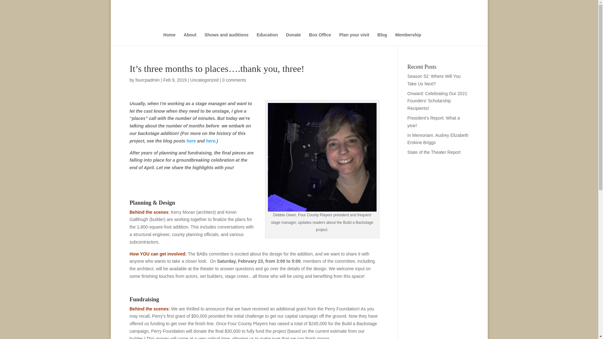 The width and height of the screenshot is (603, 339). What do you see at coordinates (147, 80) in the screenshot?
I see `fourcpadmin` at bounding box center [147, 80].